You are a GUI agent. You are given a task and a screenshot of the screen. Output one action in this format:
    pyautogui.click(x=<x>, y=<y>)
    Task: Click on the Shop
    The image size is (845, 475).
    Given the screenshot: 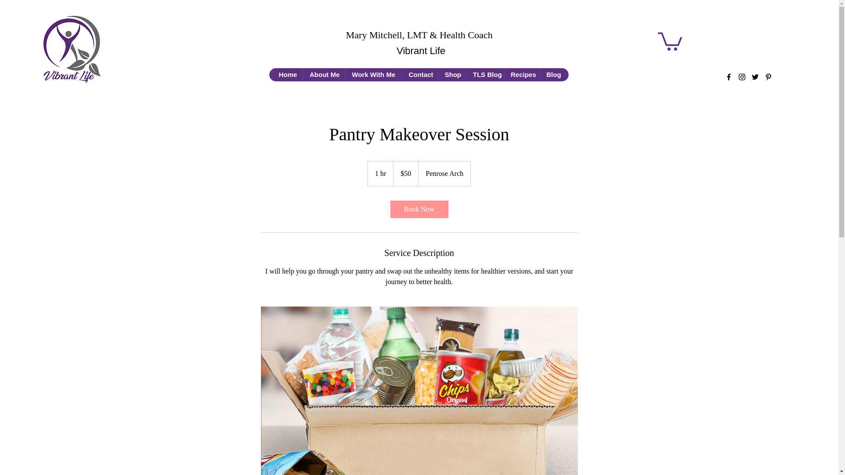 What is the action you would take?
    pyautogui.click(x=452, y=75)
    